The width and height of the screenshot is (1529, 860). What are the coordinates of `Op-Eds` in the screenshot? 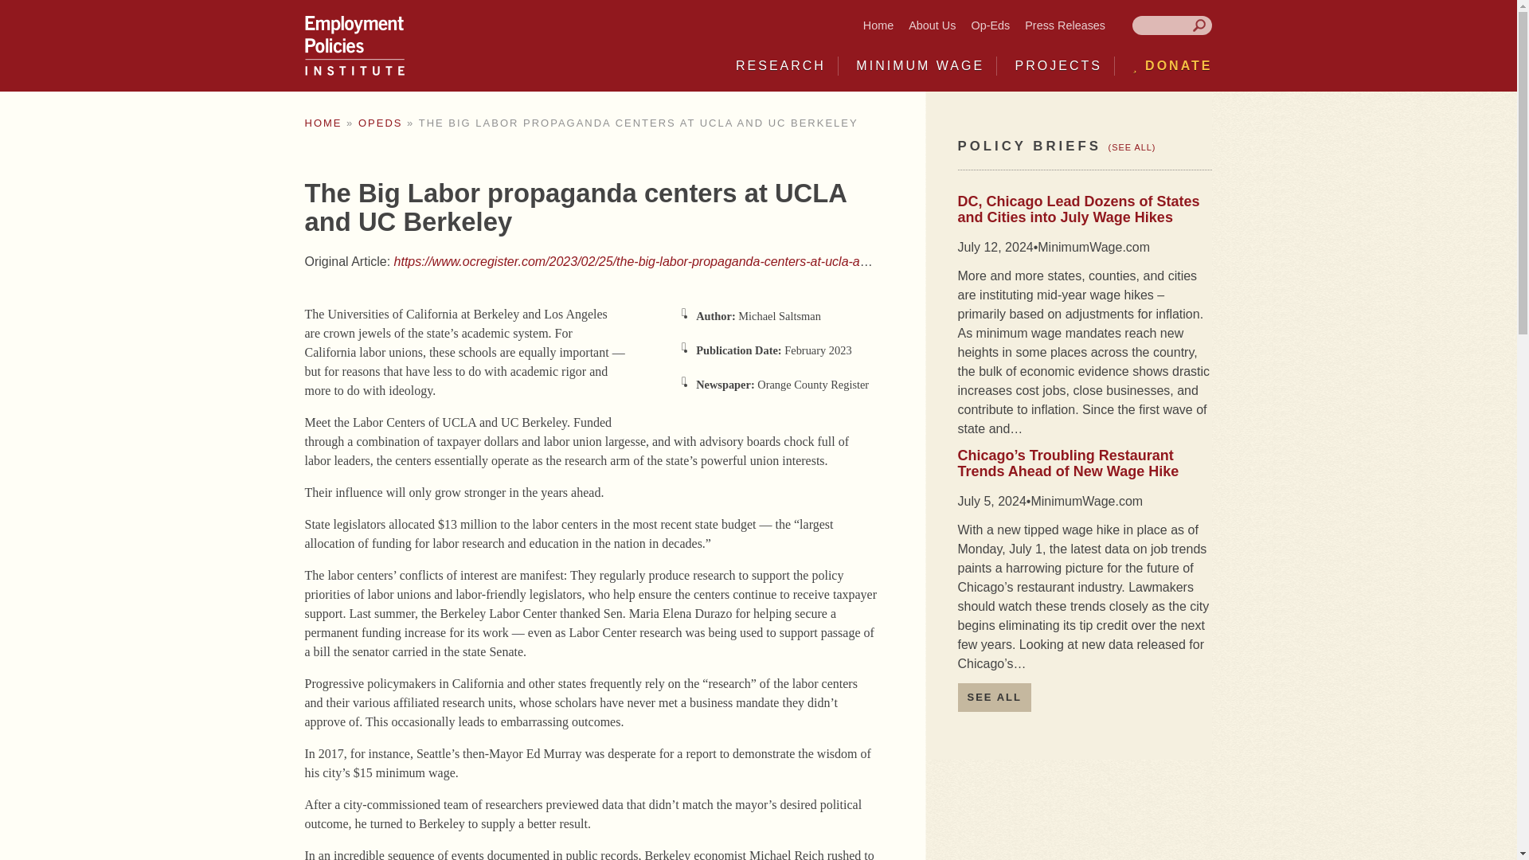 It's located at (990, 25).